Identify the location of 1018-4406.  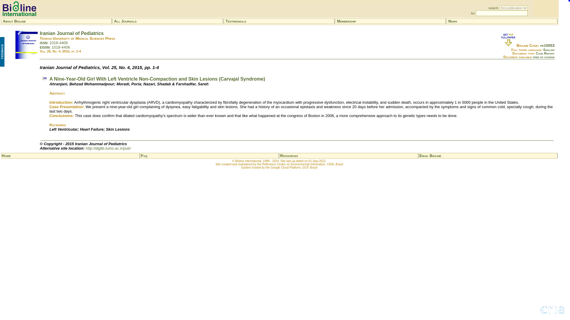
(61, 47).